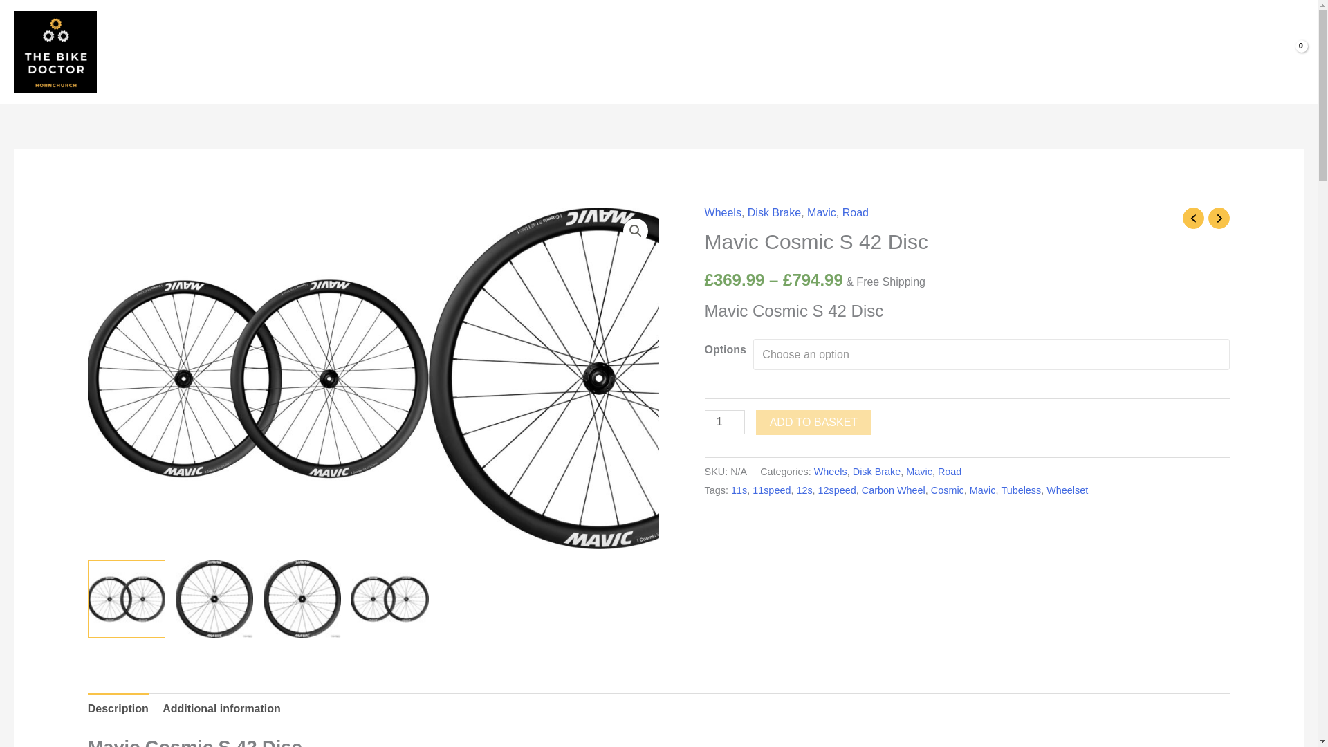  What do you see at coordinates (773, 213) in the screenshot?
I see `Disk Brake` at bounding box center [773, 213].